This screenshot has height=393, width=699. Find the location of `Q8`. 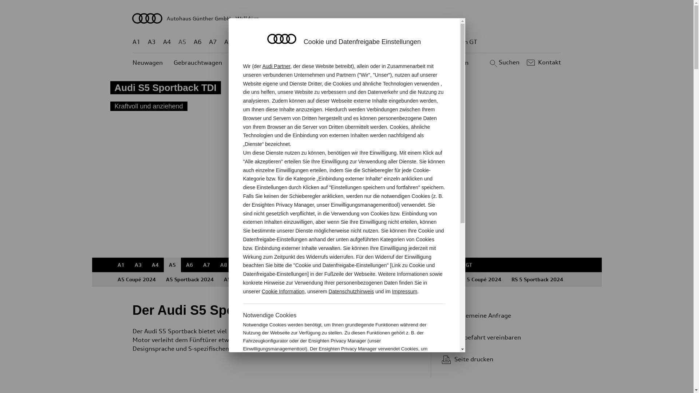

Q8 is located at coordinates (343, 265).